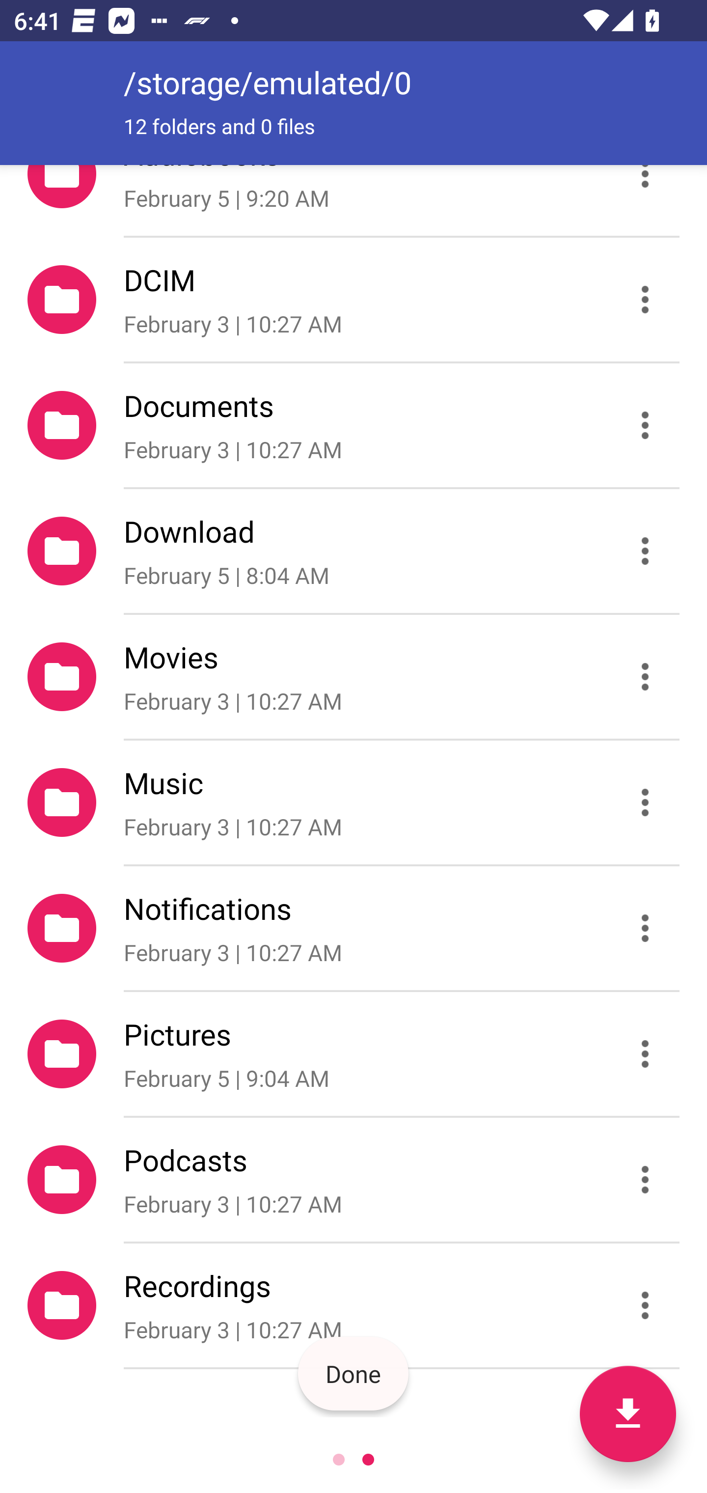  What do you see at coordinates (353, 928) in the screenshot?
I see `Notifications February 3 | 10:27 AM` at bounding box center [353, 928].